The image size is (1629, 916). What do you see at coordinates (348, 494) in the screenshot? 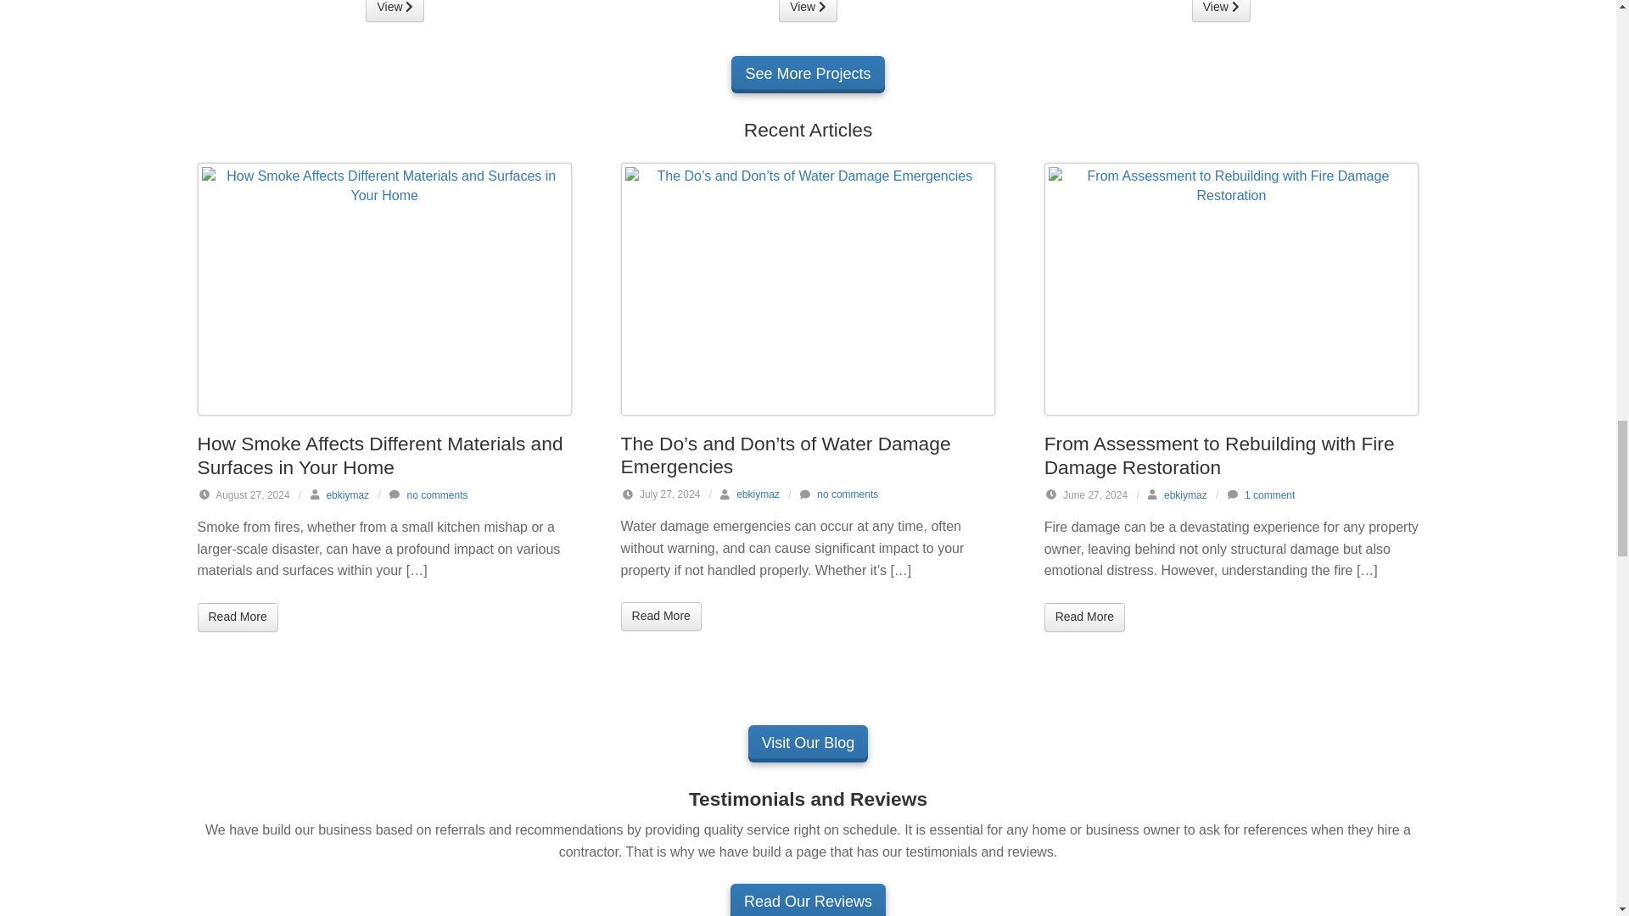
I see `ebkiymaz` at bounding box center [348, 494].